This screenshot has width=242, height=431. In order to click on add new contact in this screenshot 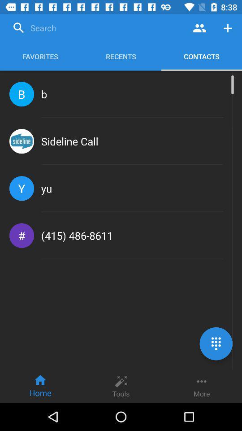, I will do `click(228, 28)`.